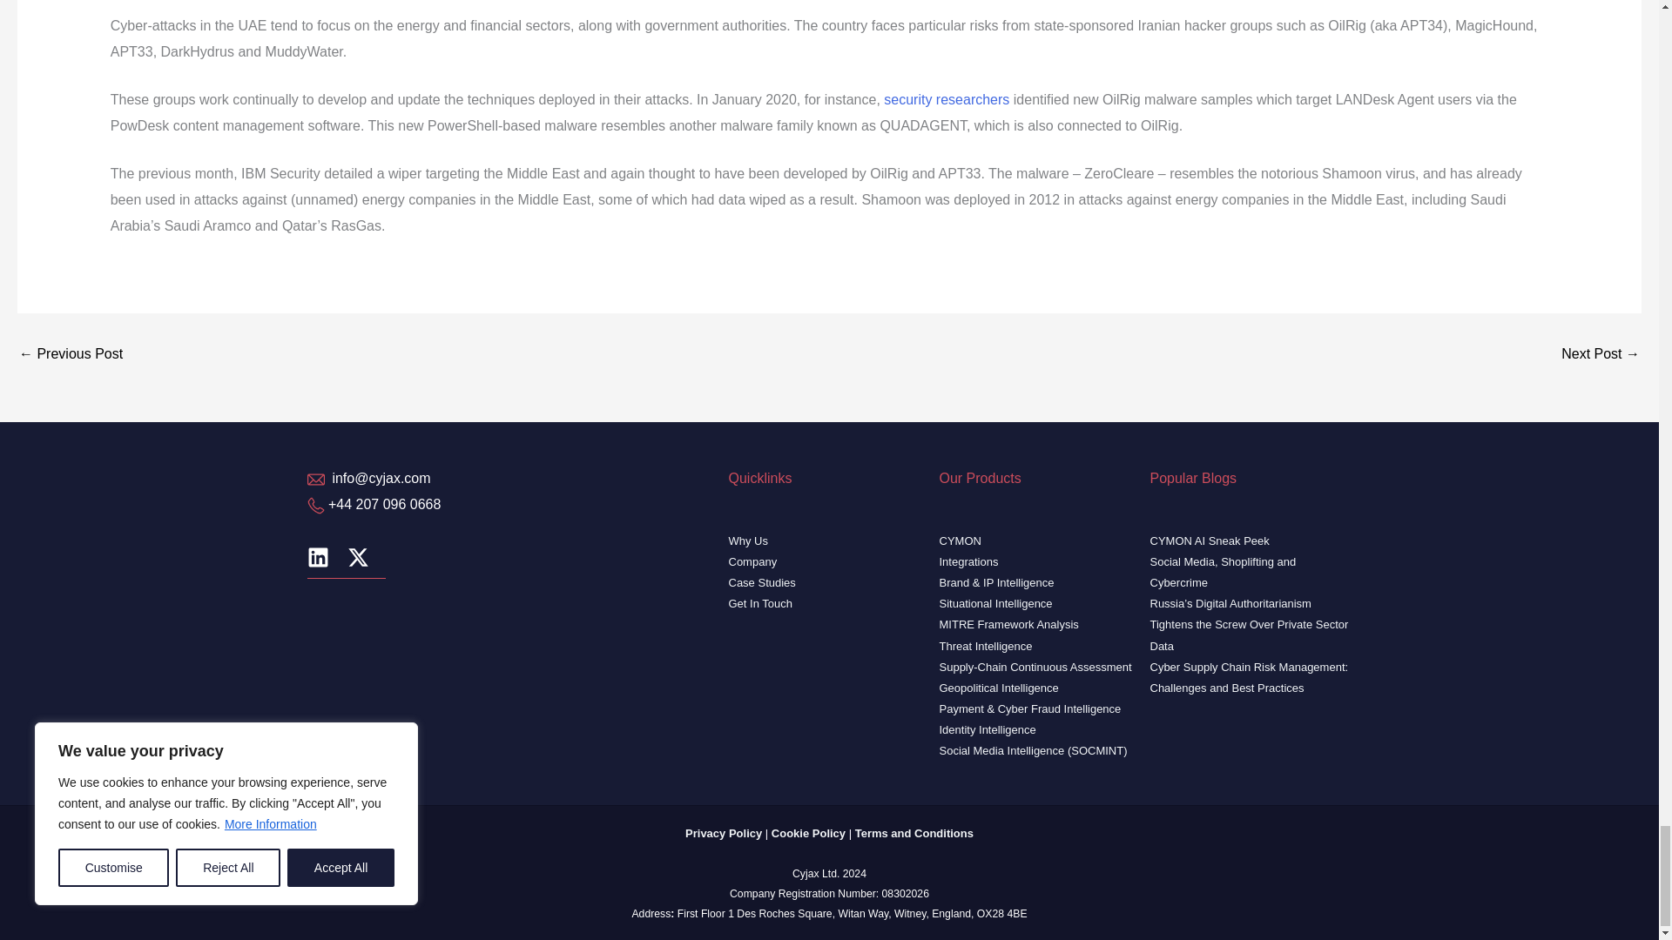  I want to click on Deobfuscating Ostap Downloader, so click(1601, 353).